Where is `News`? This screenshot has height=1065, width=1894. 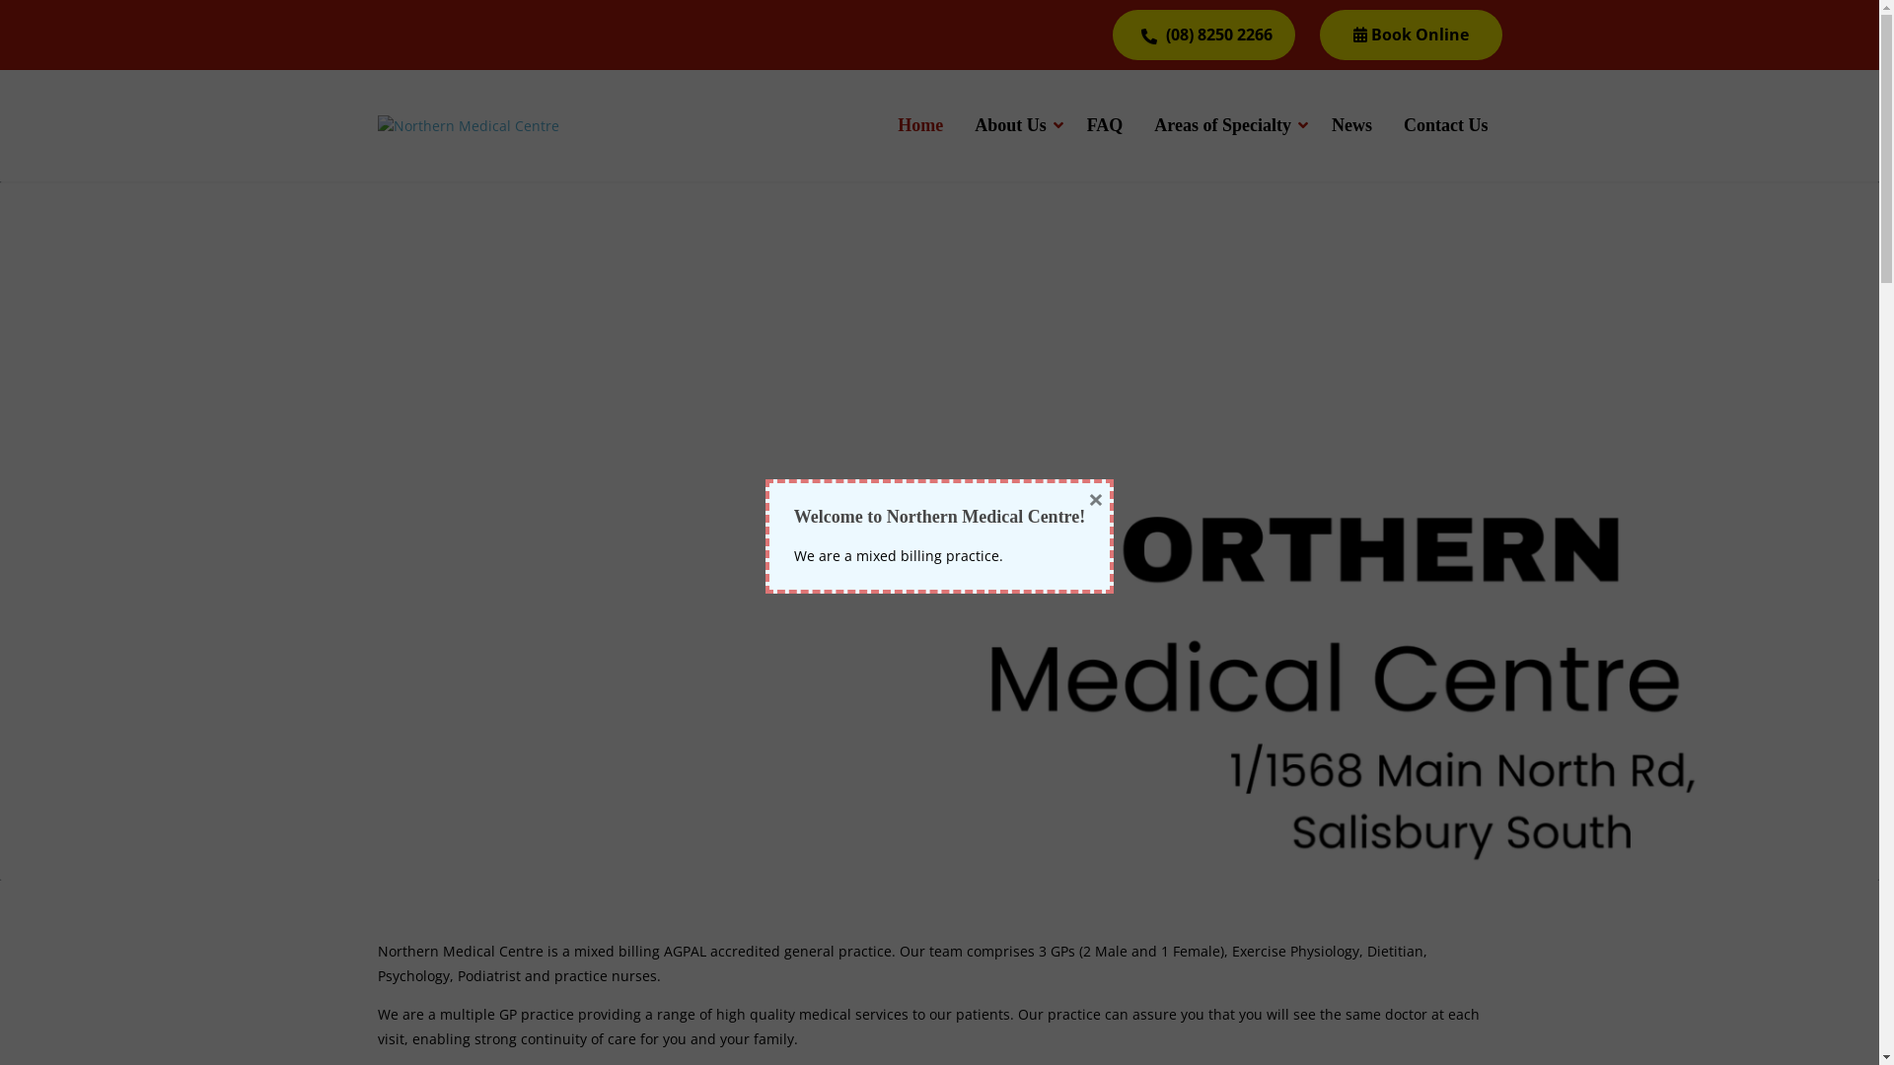
News is located at coordinates (1351, 126).